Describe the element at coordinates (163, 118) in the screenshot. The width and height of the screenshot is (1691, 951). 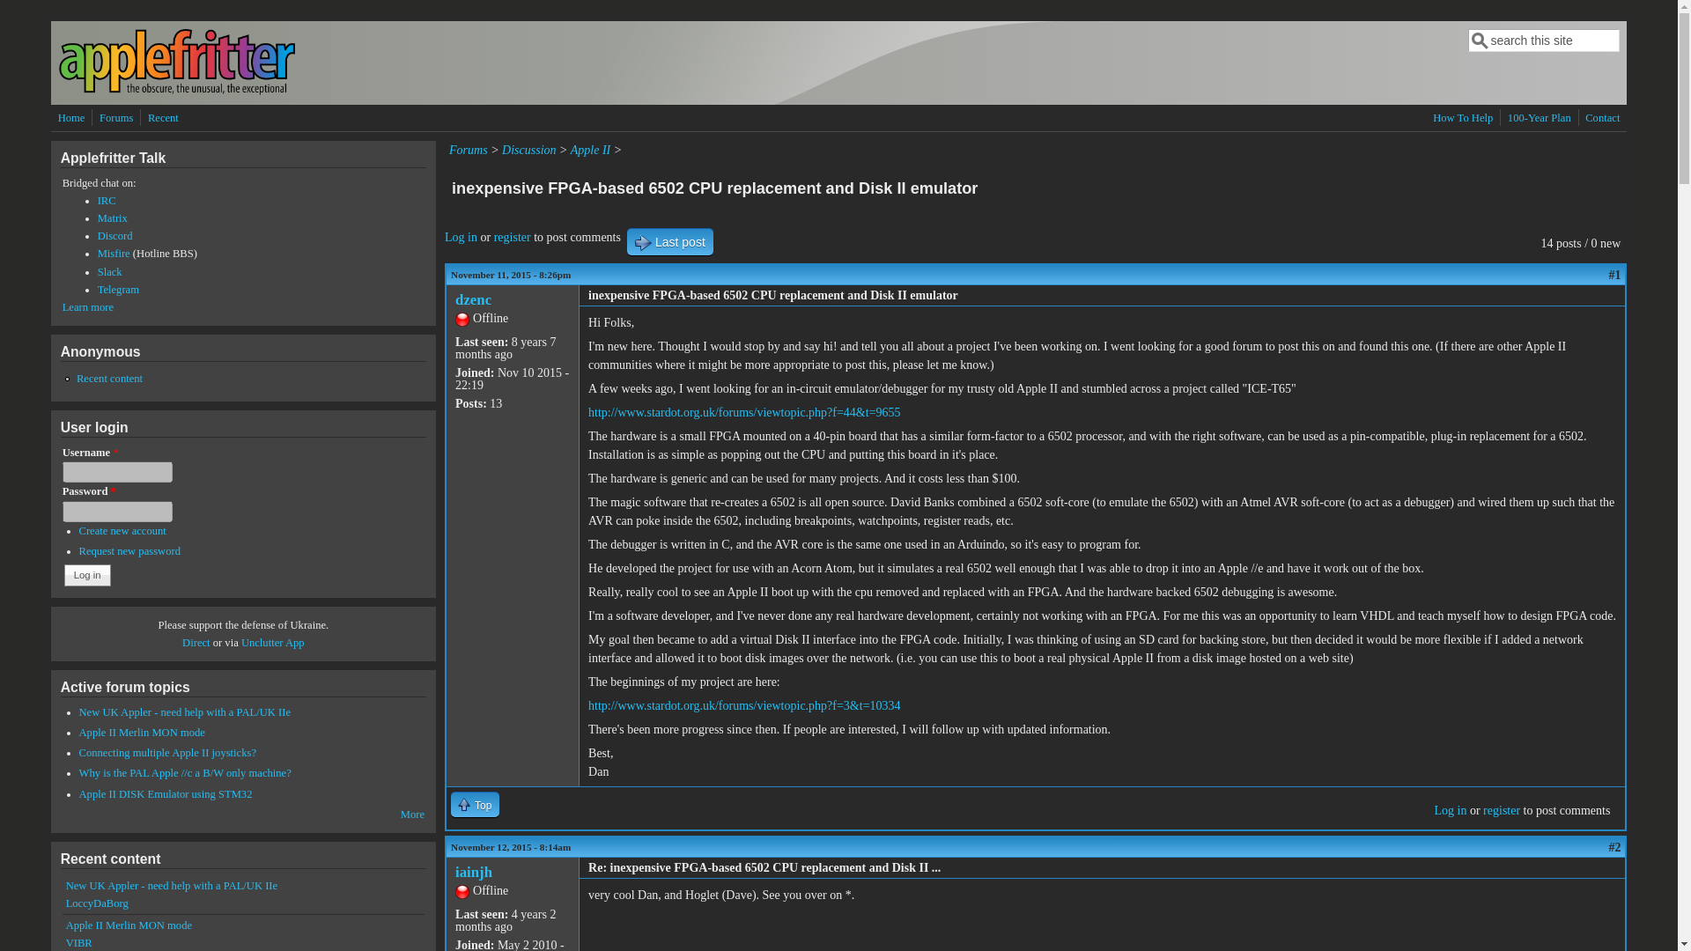
I see `Recent` at that location.